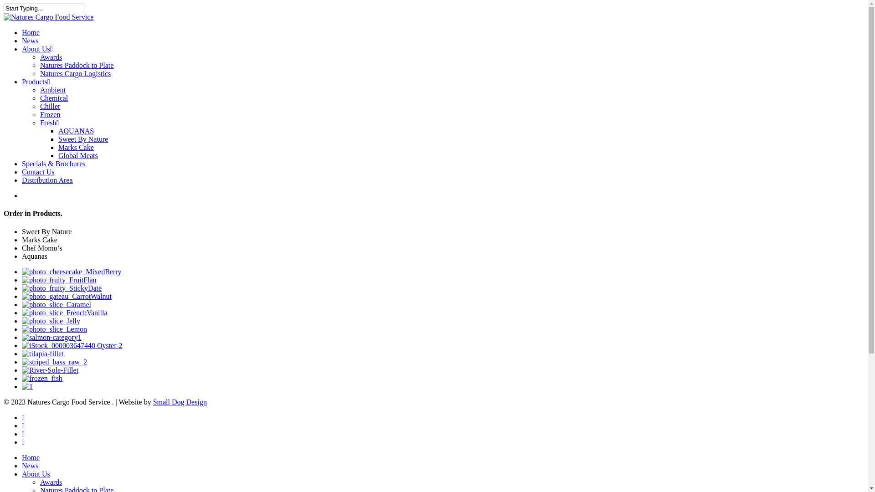  I want to click on AQUANAS, so click(76, 131).